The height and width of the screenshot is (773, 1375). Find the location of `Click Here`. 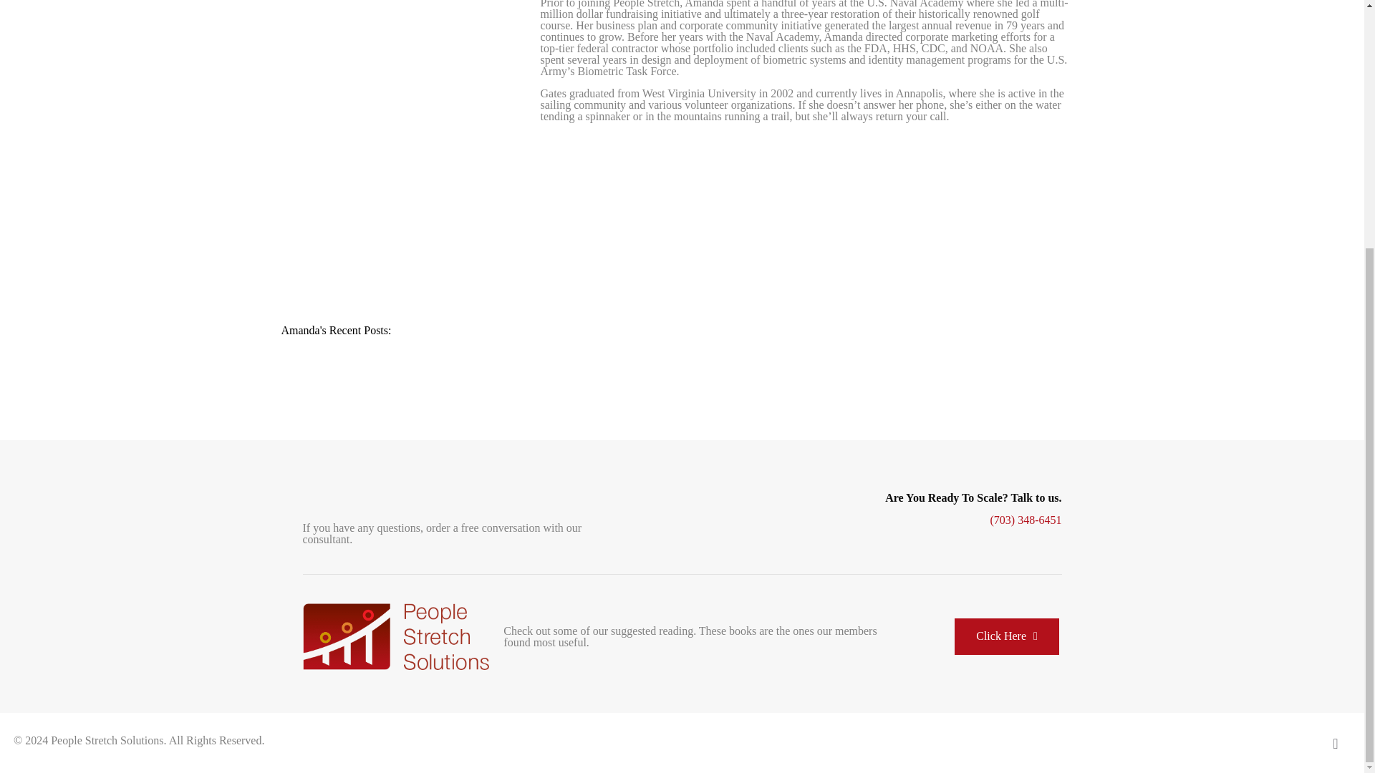

Click Here is located at coordinates (1006, 636).